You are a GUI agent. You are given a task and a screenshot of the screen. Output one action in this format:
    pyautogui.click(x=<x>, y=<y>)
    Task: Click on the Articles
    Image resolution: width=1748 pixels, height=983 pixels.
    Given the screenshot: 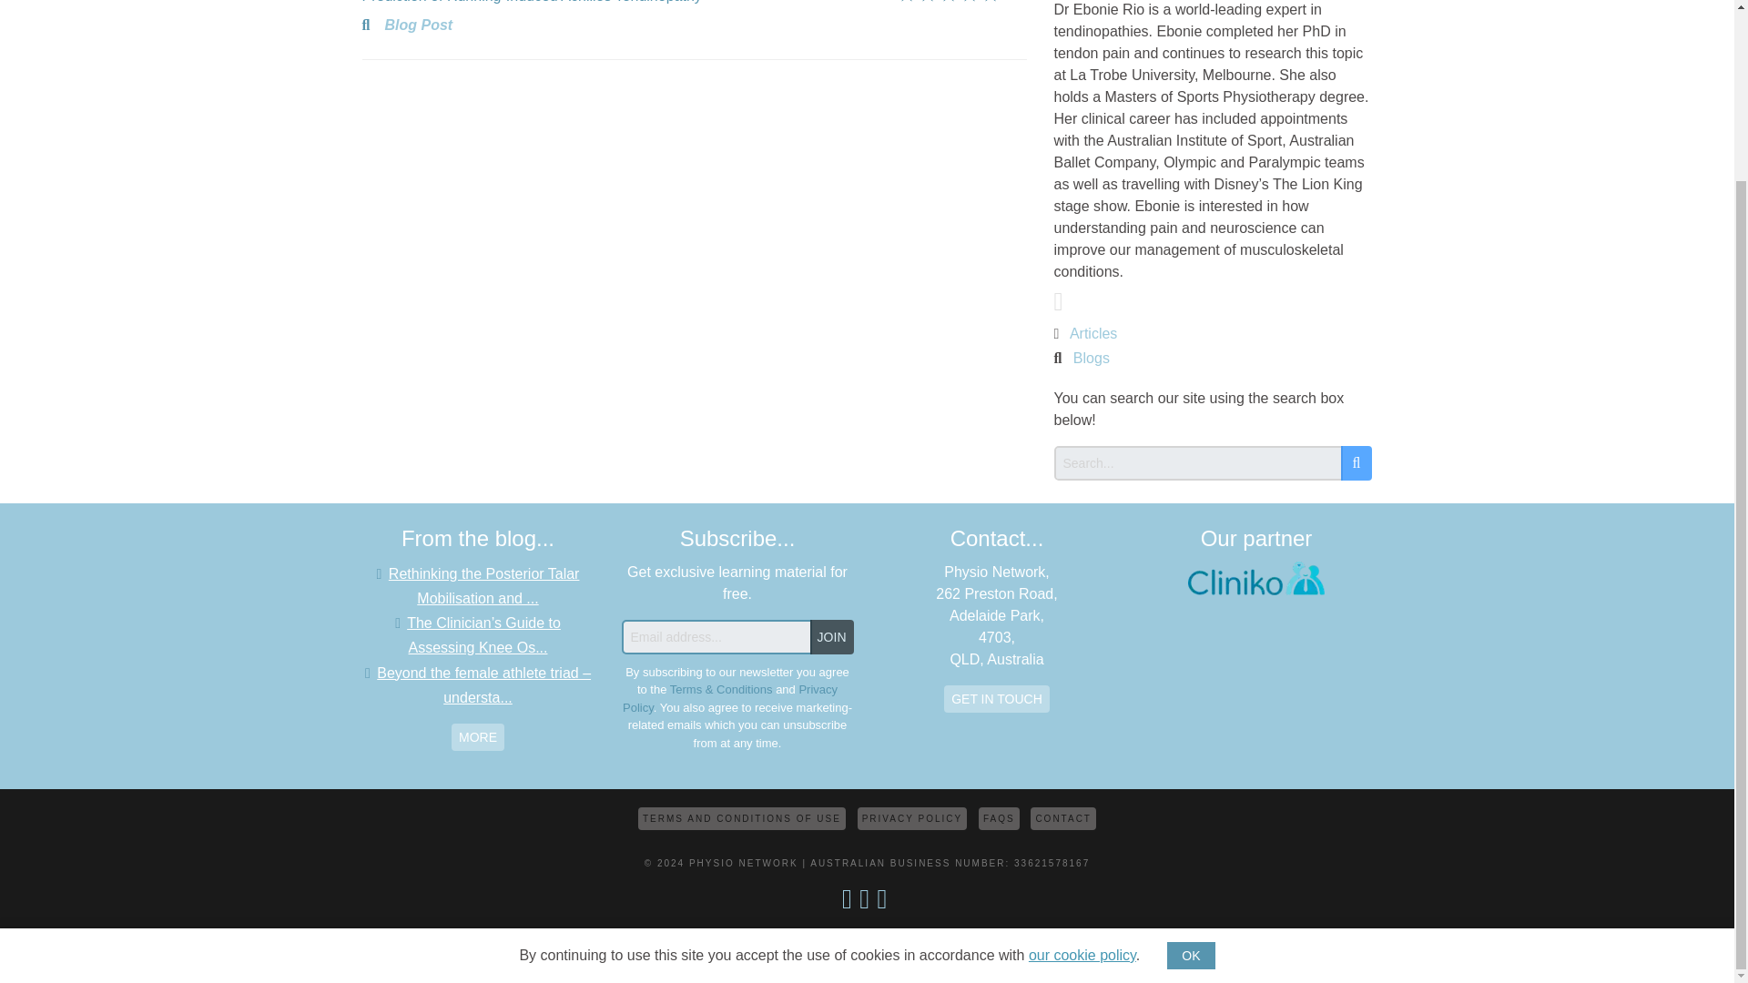 What is the action you would take?
    pyautogui.click(x=1092, y=333)
    